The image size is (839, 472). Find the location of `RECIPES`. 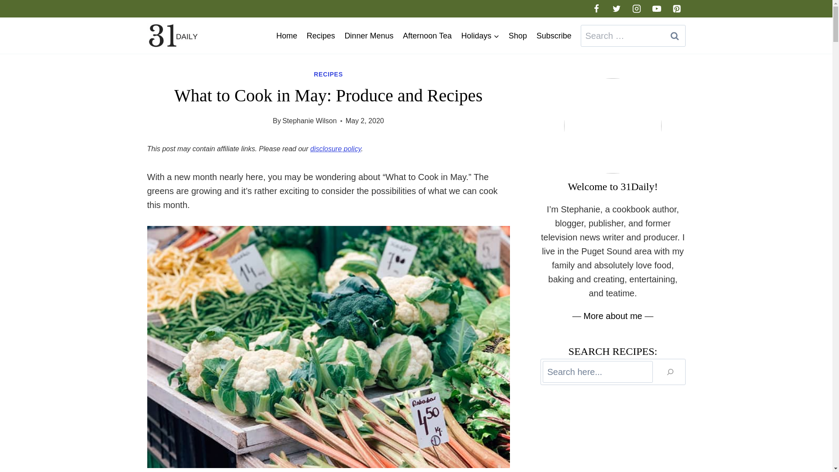

RECIPES is located at coordinates (328, 74).